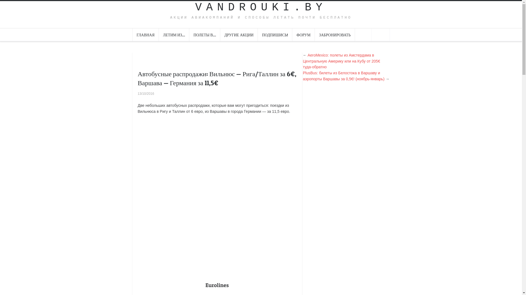  I want to click on VANDROUKI.BY, so click(261, 8).